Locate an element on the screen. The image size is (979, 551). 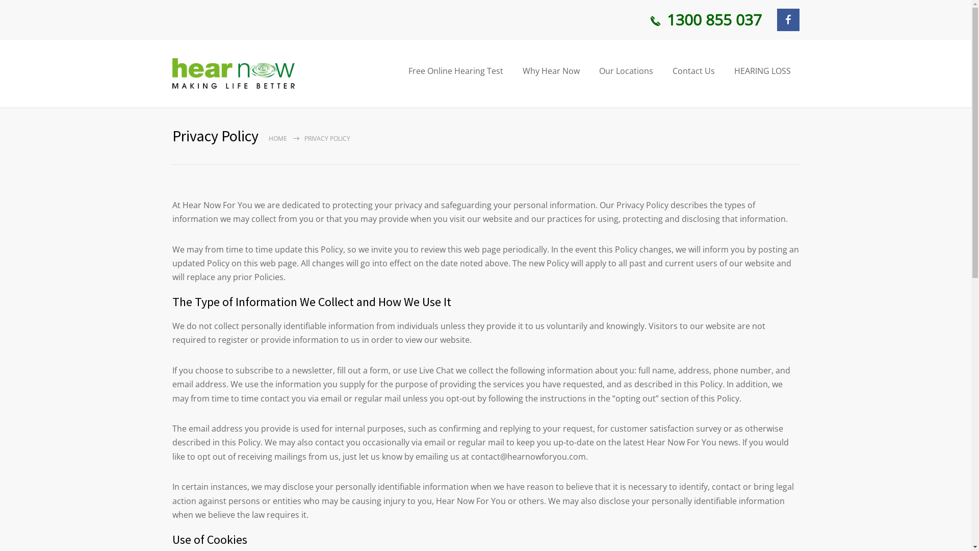
HOME is located at coordinates (277, 139).